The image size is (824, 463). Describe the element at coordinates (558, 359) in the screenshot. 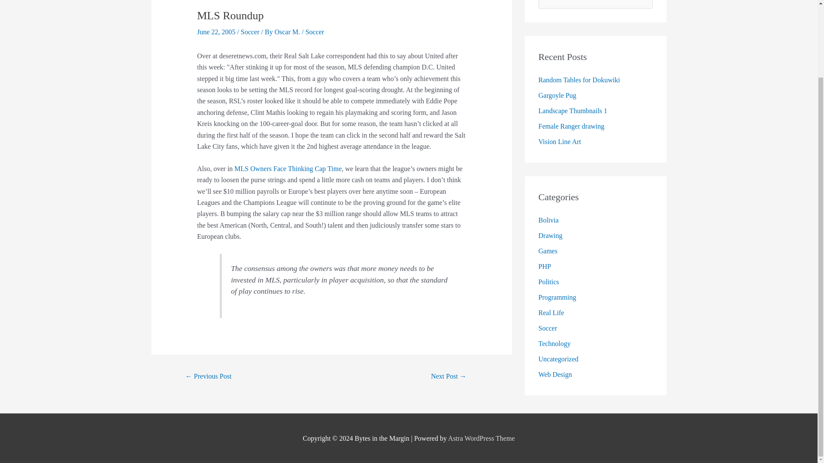

I see `Uncategorized` at that location.